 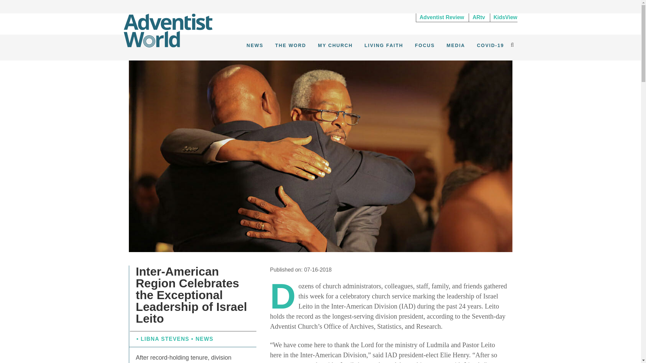 What do you see at coordinates (168, 30) in the screenshot?
I see `To bind together the Adventist people.` at bounding box center [168, 30].